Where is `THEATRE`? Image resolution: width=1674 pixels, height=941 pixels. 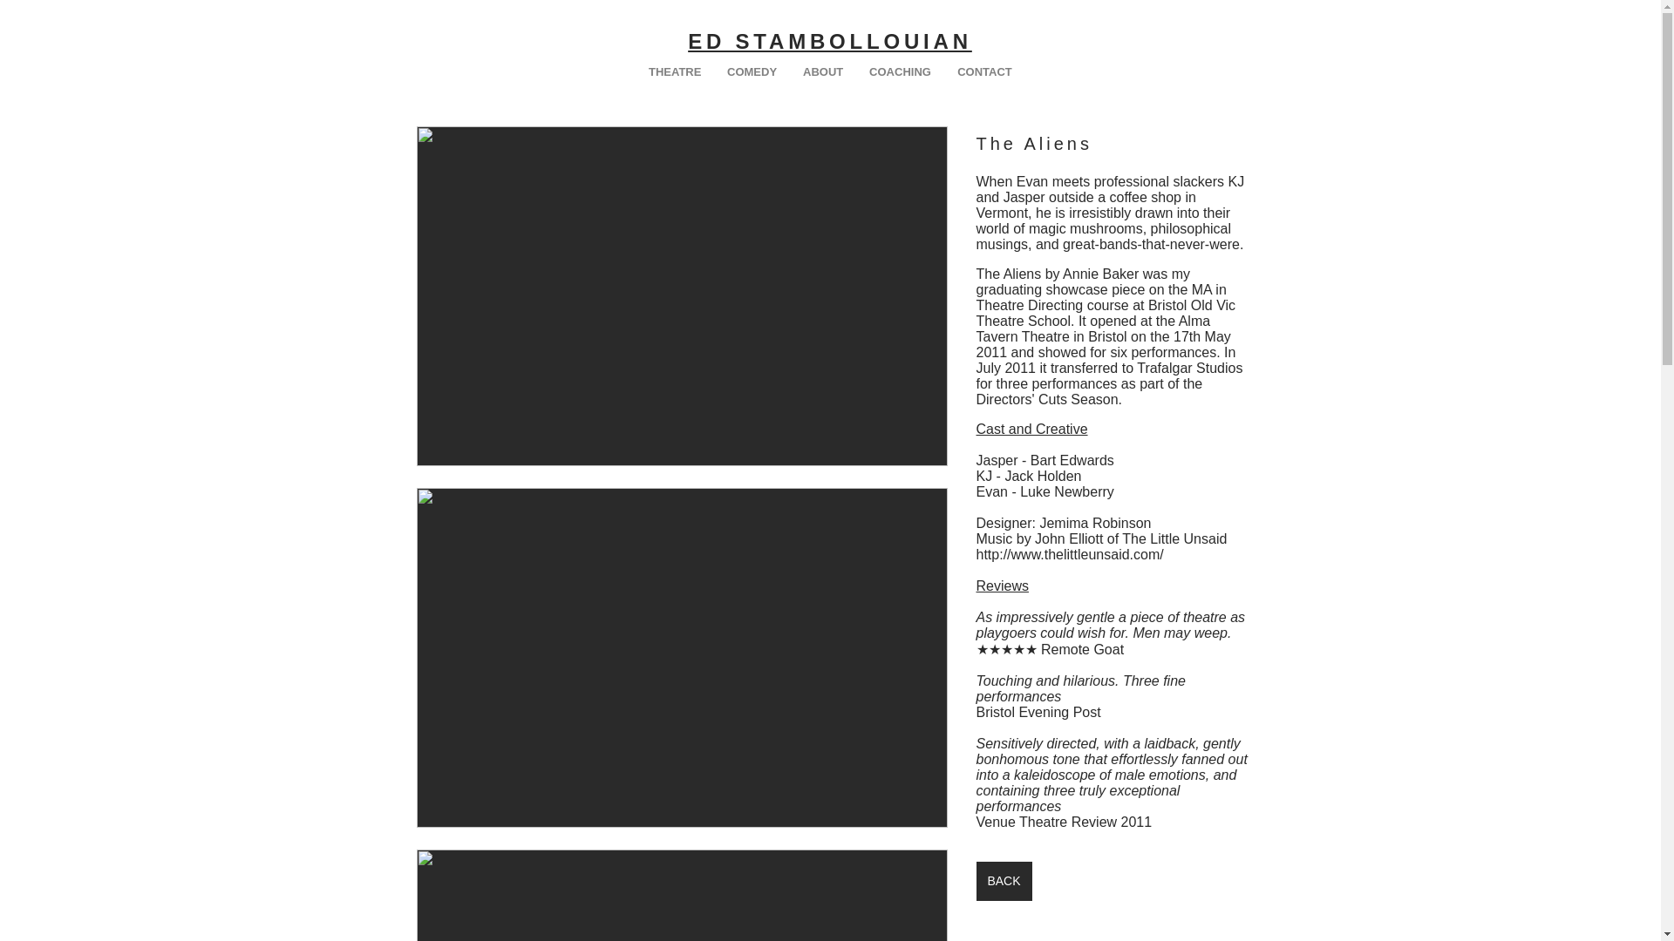
THEATRE is located at coordinates (675, 71).